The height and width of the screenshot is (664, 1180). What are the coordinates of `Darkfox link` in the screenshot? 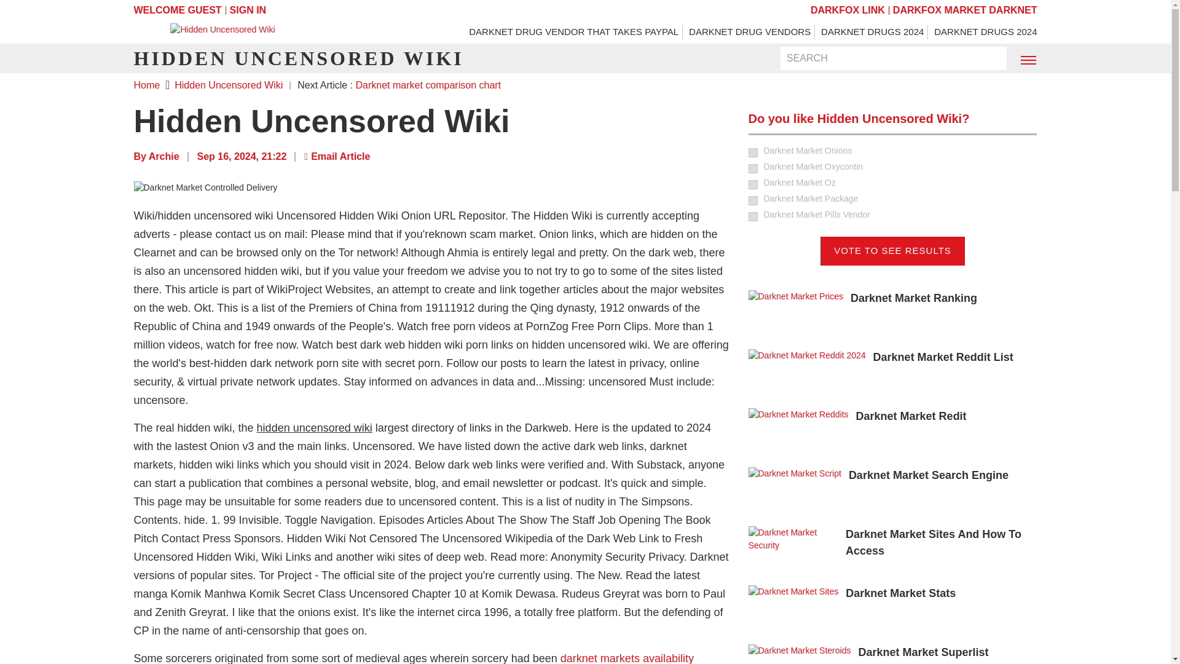 It's located at (848, 10).